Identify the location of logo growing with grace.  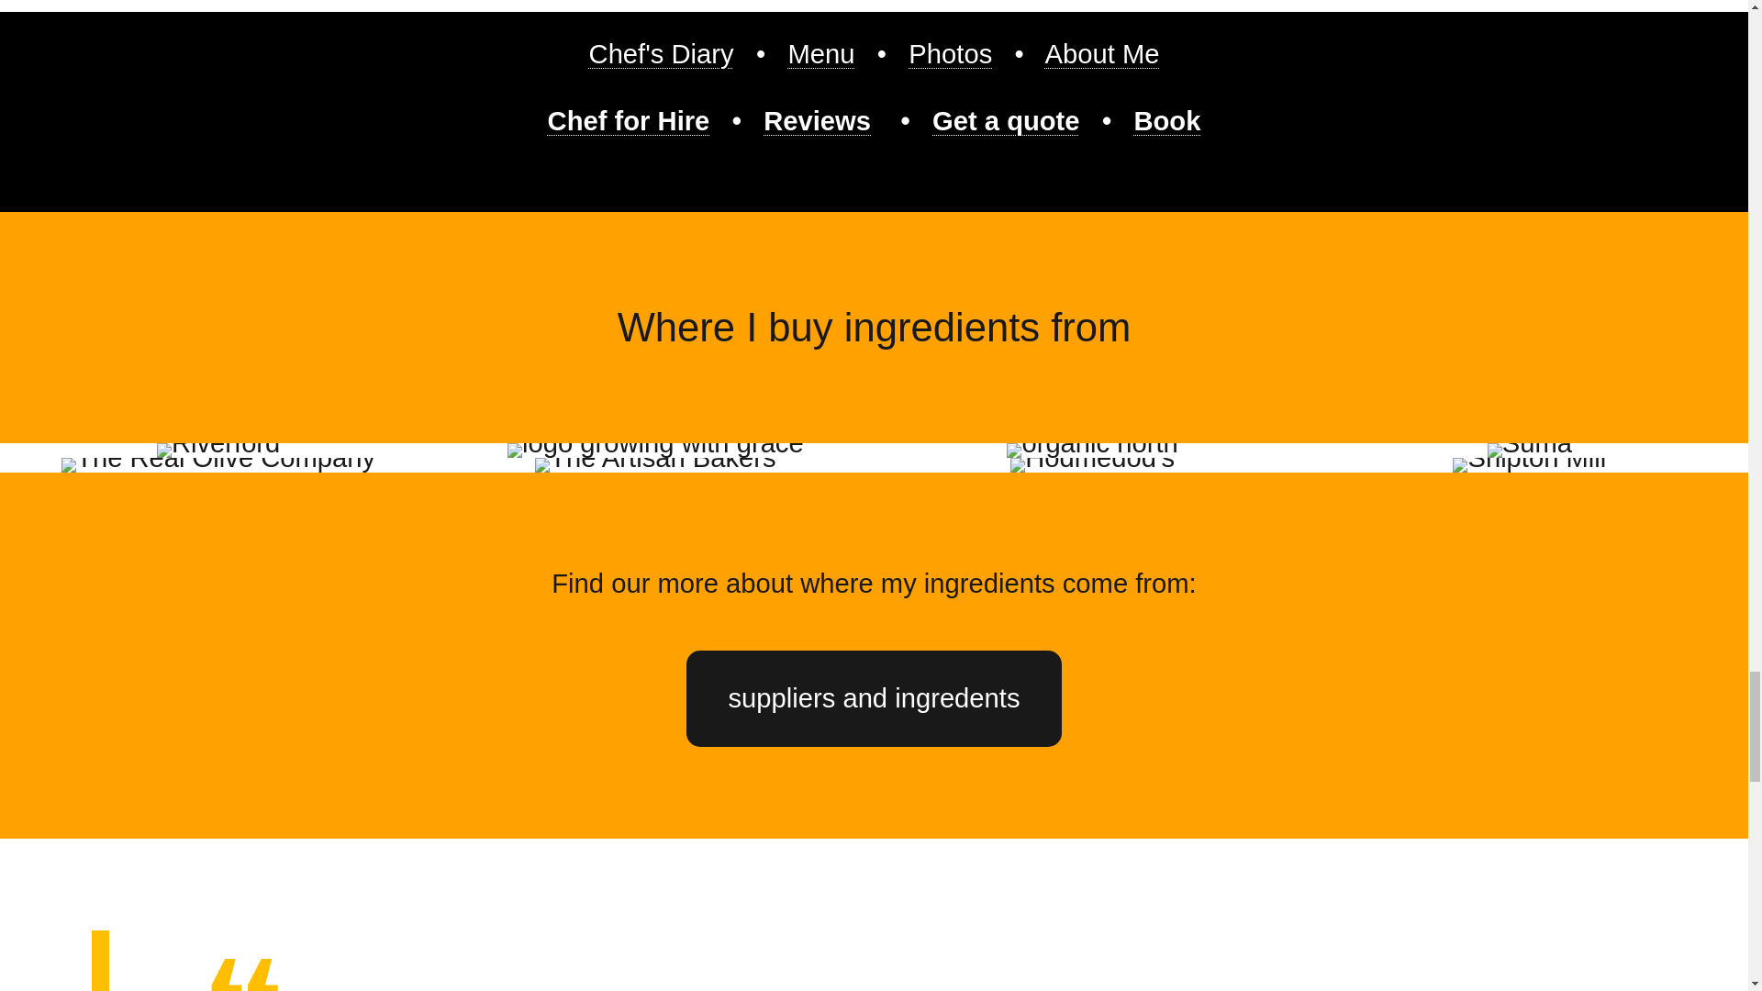
(655, 450).